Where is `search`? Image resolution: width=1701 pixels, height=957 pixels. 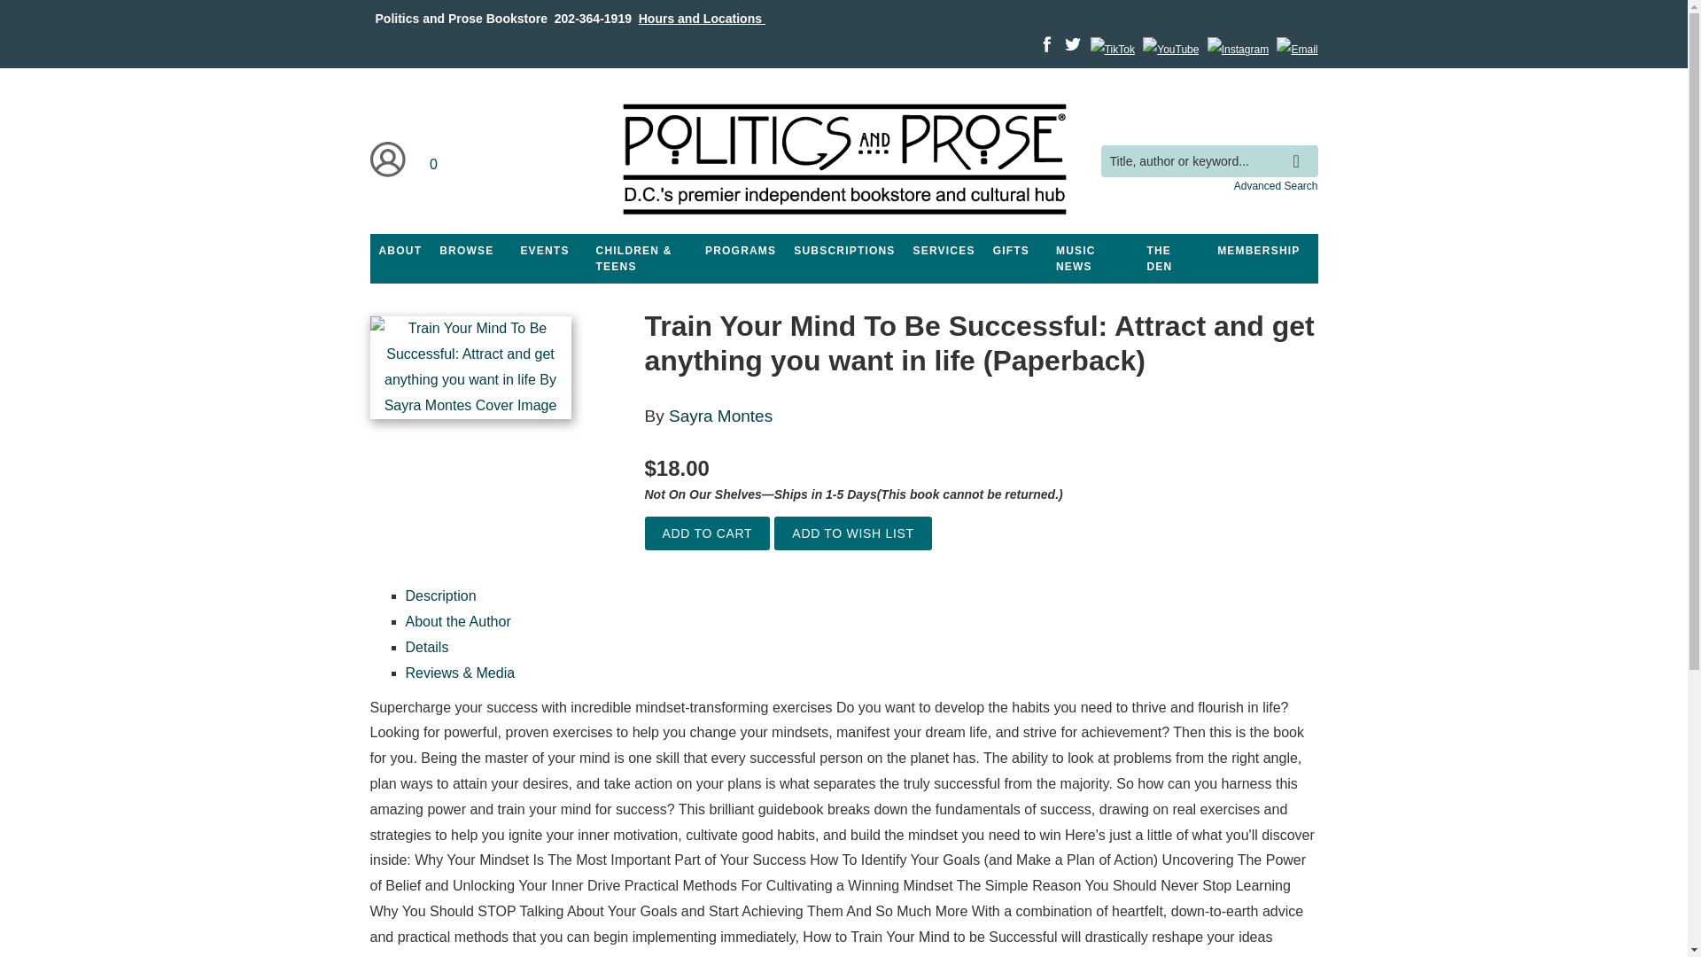 search is located at coordinates (1301, 148).